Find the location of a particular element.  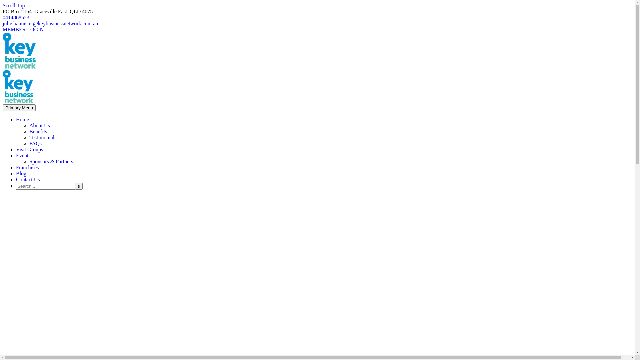

0414868523 is located at coordinates (16, 17).